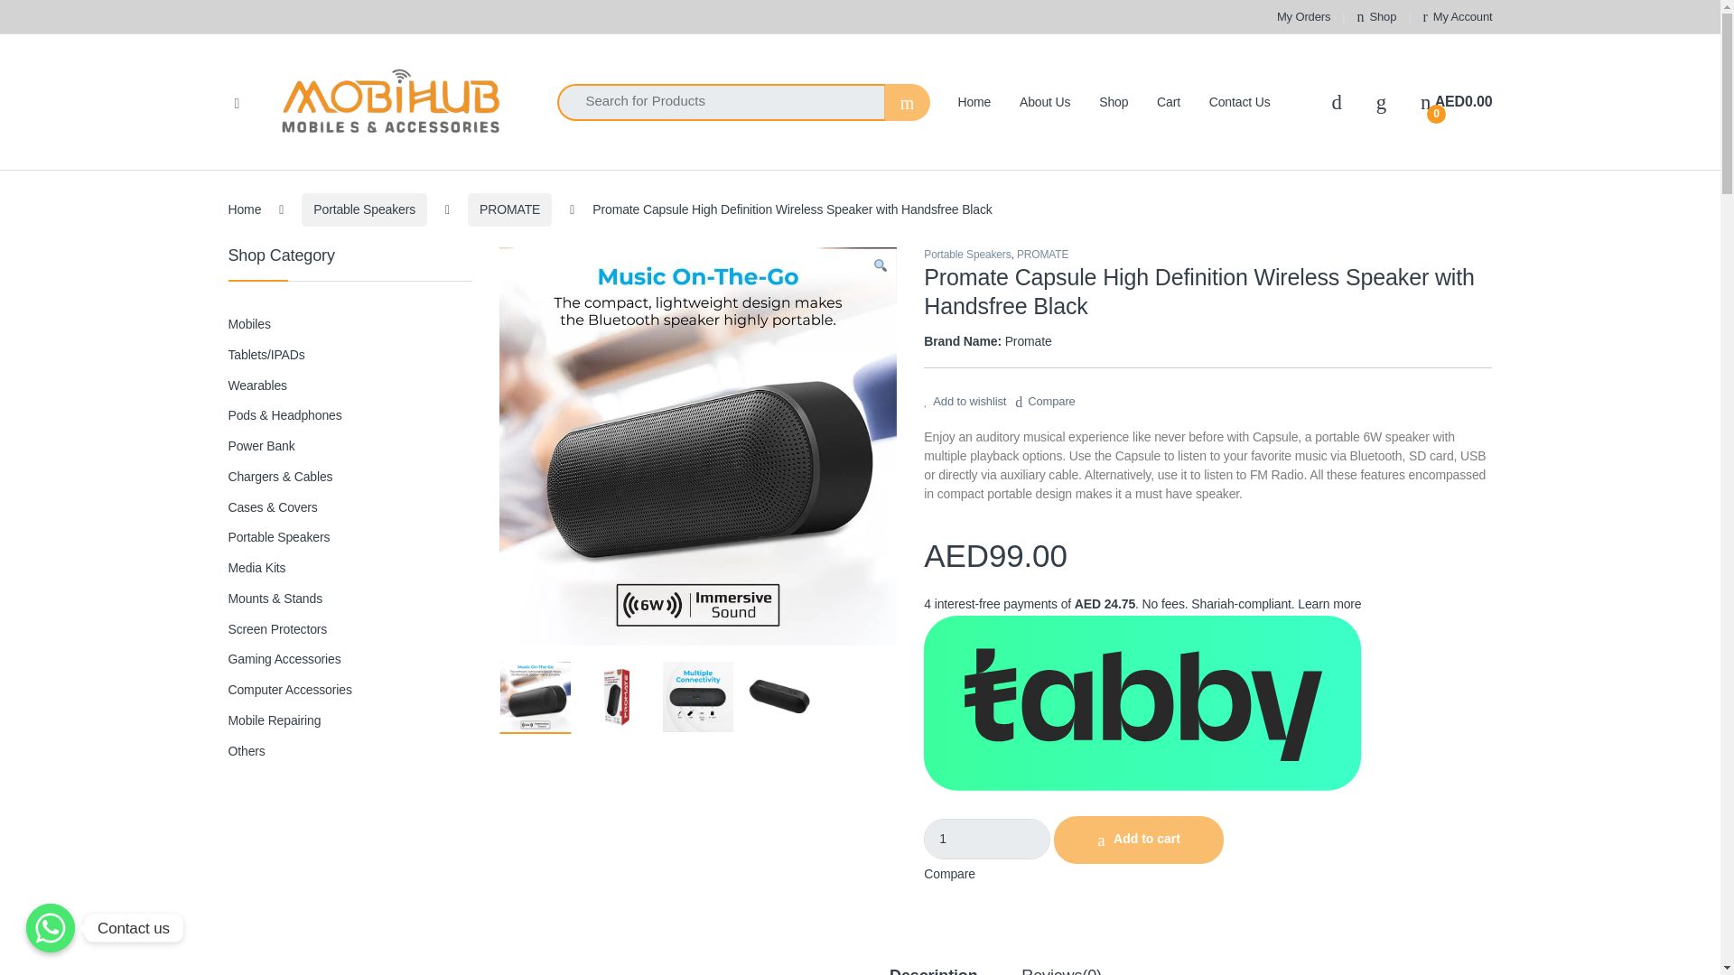 This screenshot has height=975, width=1734. Describe the element at coordinates (987, 839) in the screenshot. I see `Shop` at that location.